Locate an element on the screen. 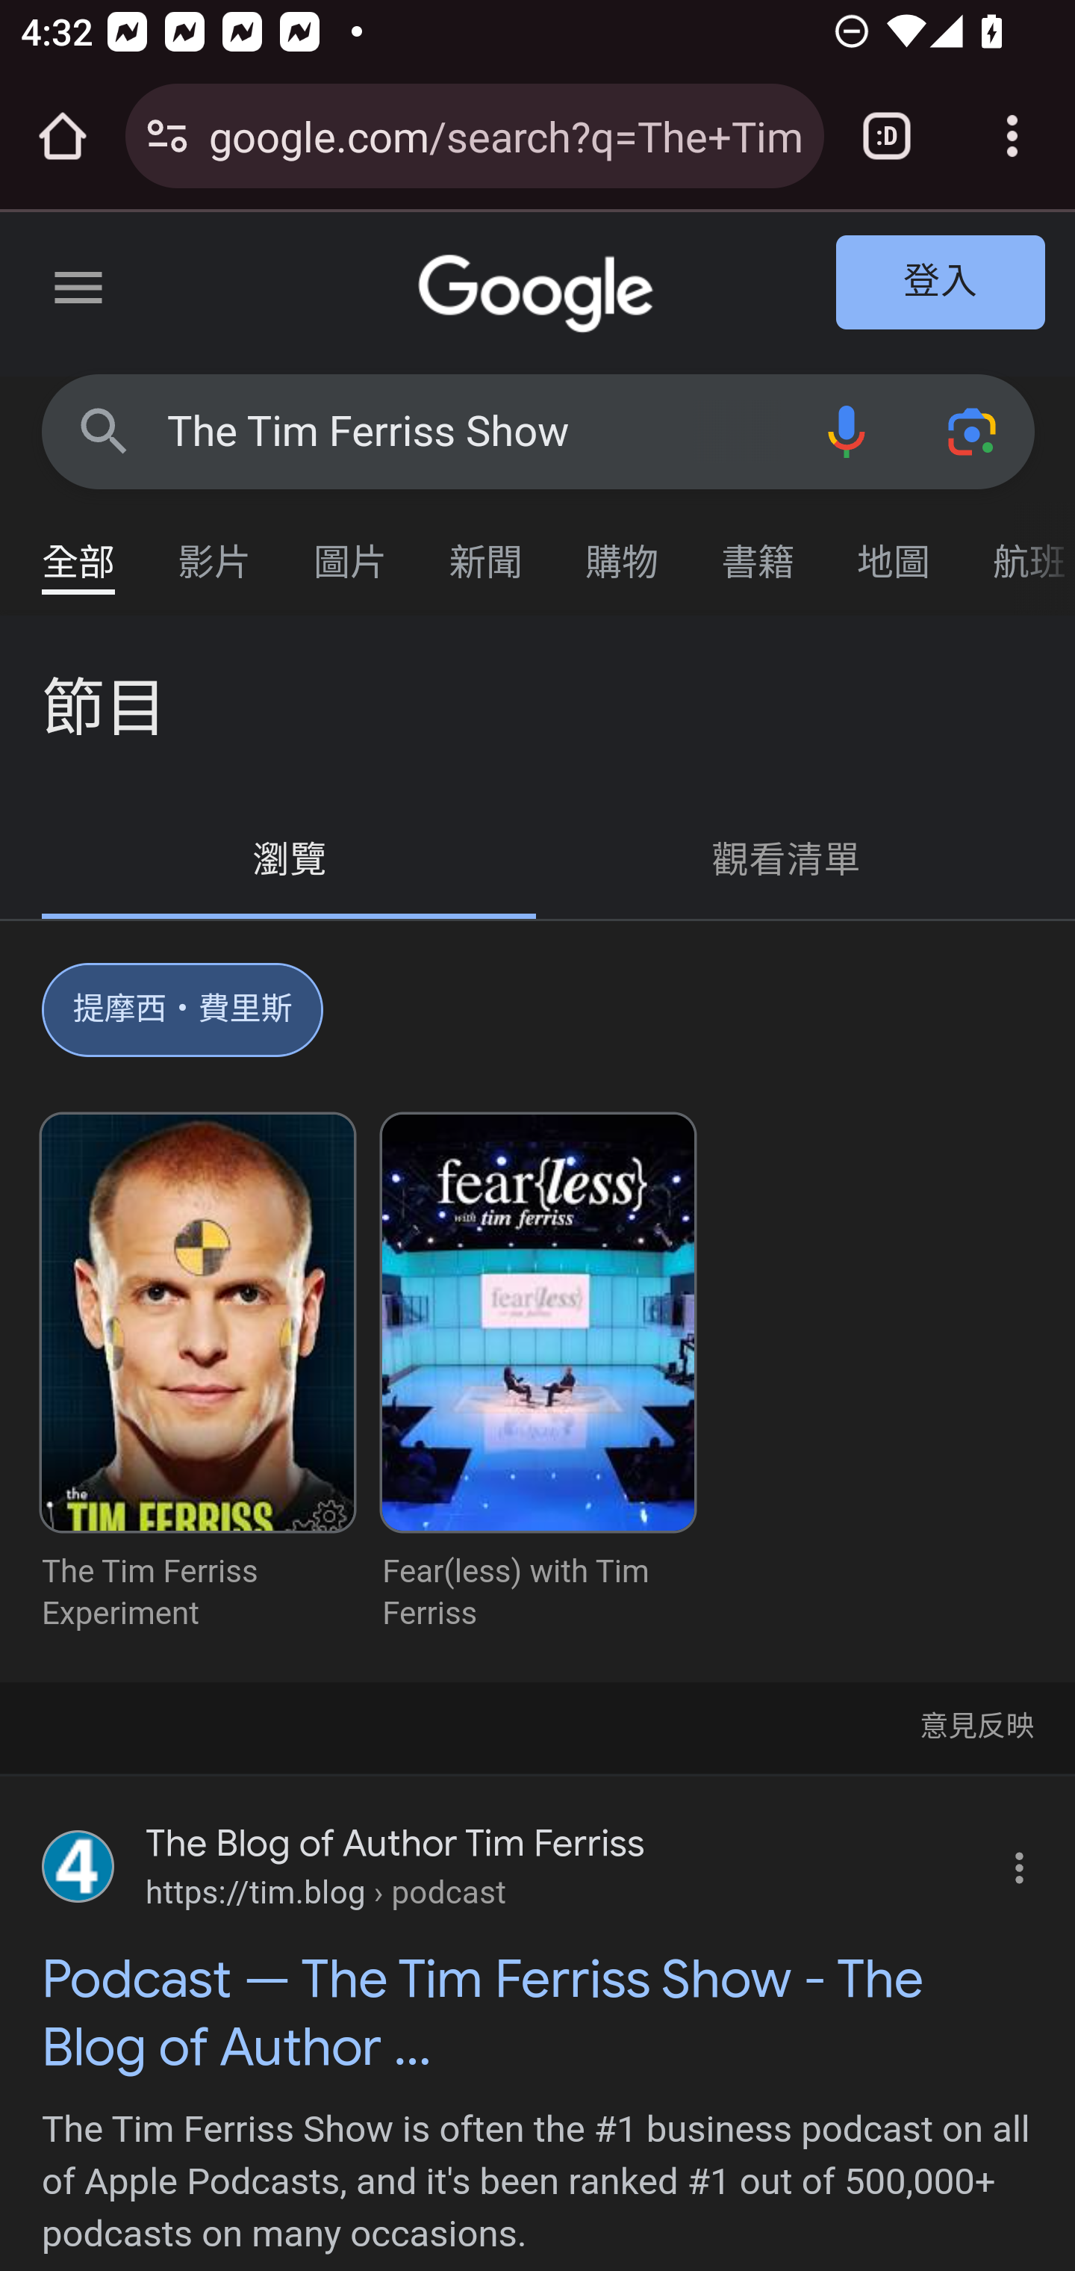 The height and width of the screenshot is (2271, 1075). 購物 is located at coordinates (623, 548).